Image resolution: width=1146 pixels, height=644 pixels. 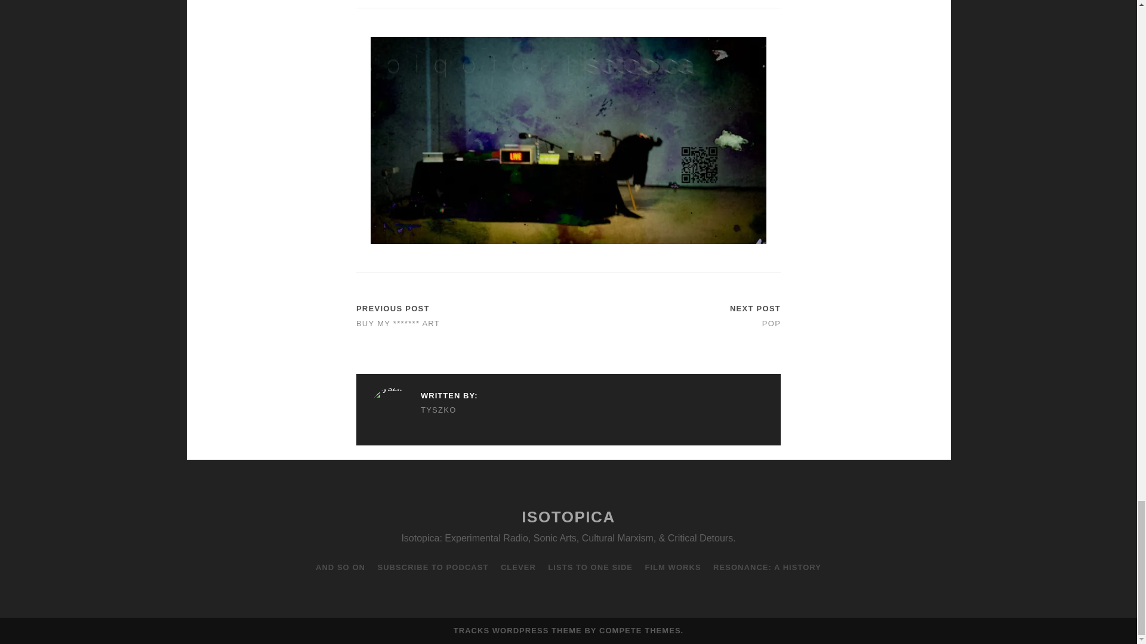 I want to click on ISOTOPICA, so click(x=568, y=517).